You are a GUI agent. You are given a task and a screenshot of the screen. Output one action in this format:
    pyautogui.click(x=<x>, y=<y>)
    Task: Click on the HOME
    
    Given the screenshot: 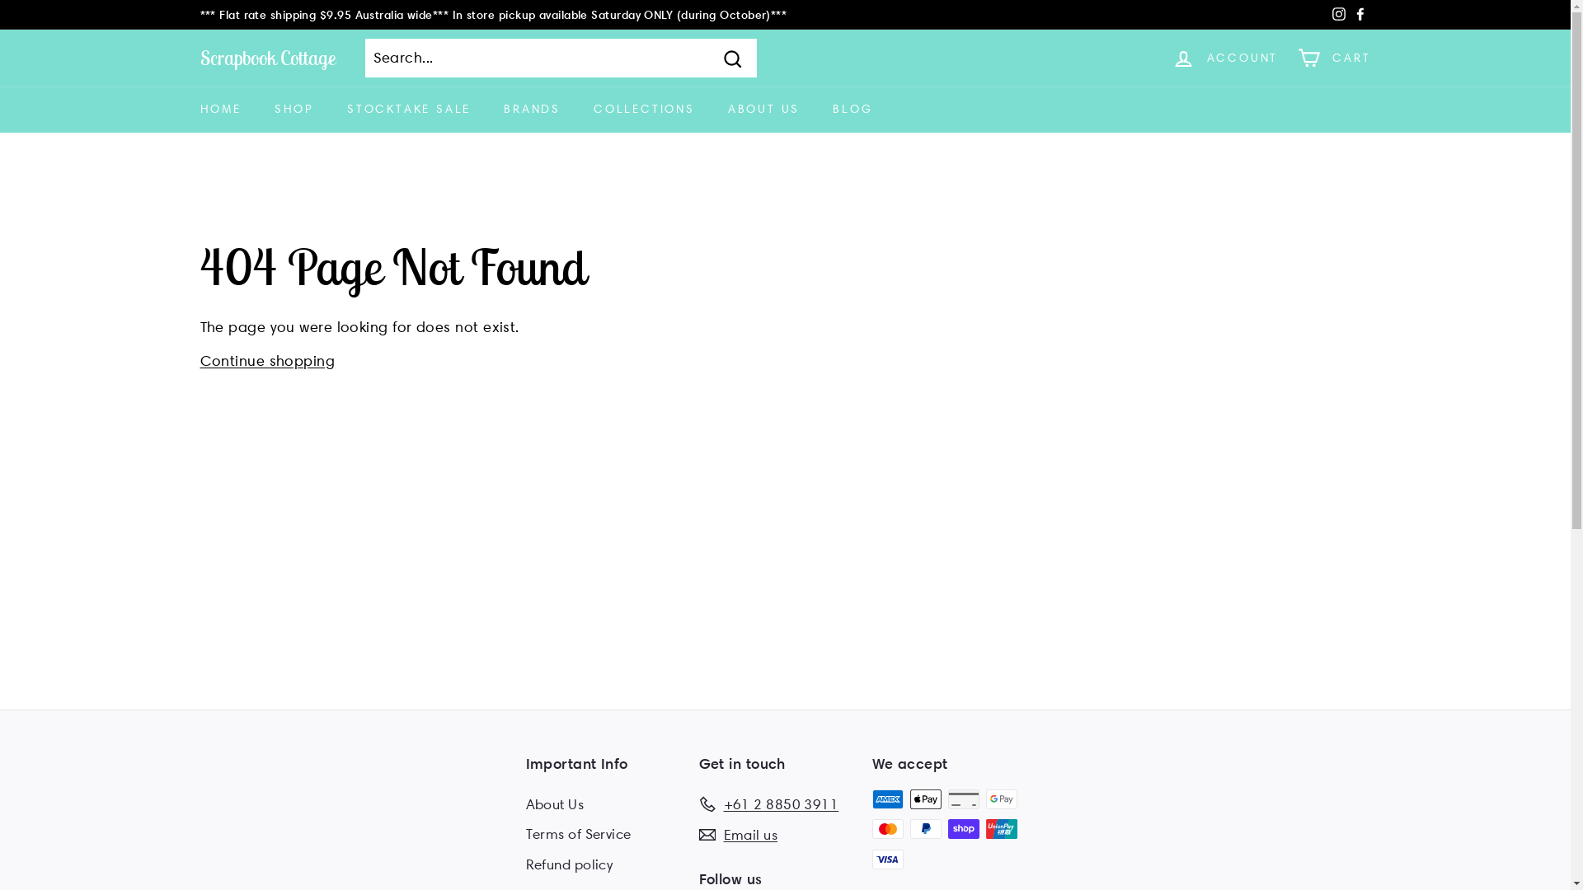 What is the action you would take?
    pyautogui.click(x=220, y=110)
    